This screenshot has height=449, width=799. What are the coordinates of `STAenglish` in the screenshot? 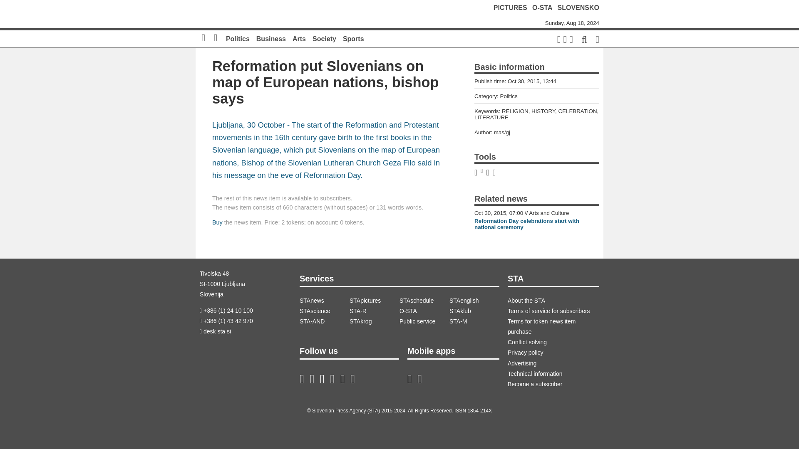 It's located at (474, 300).